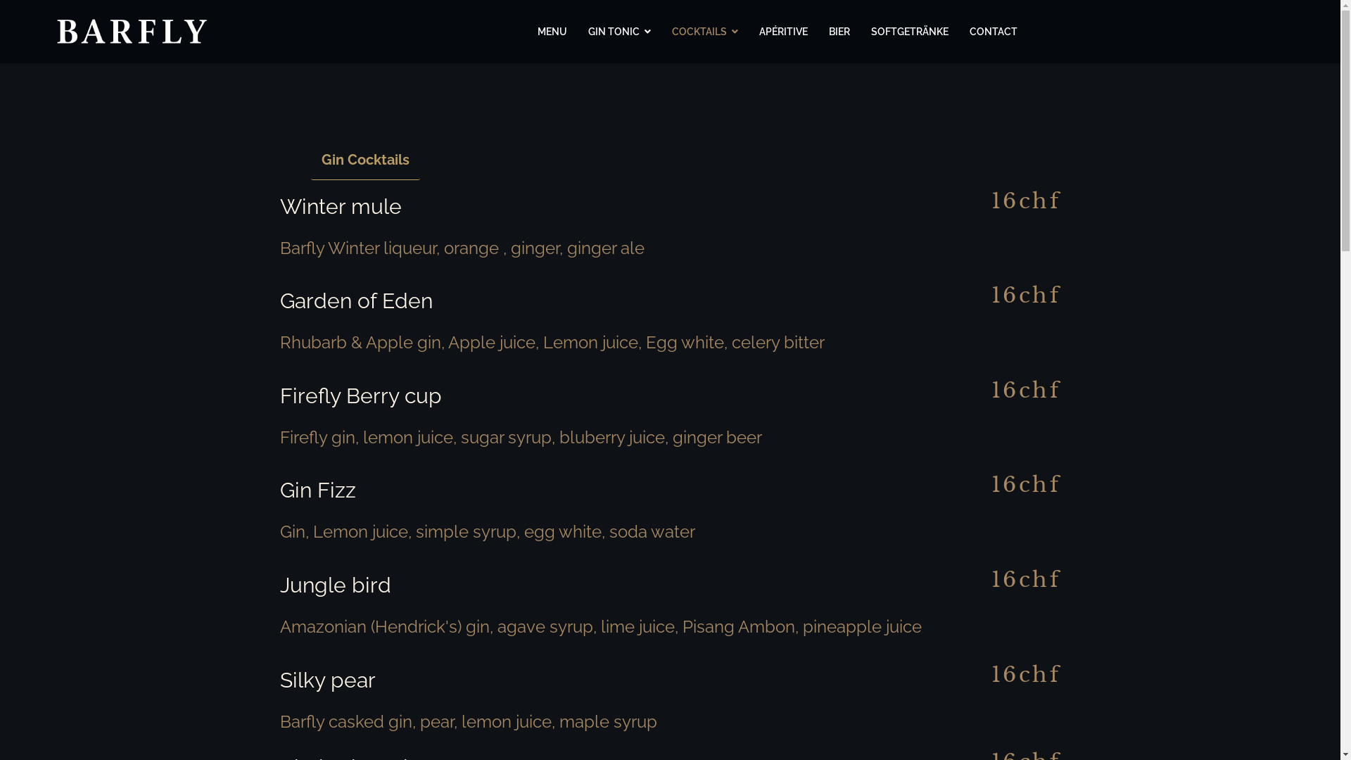  I want to click on MENU, so click(552, 32).